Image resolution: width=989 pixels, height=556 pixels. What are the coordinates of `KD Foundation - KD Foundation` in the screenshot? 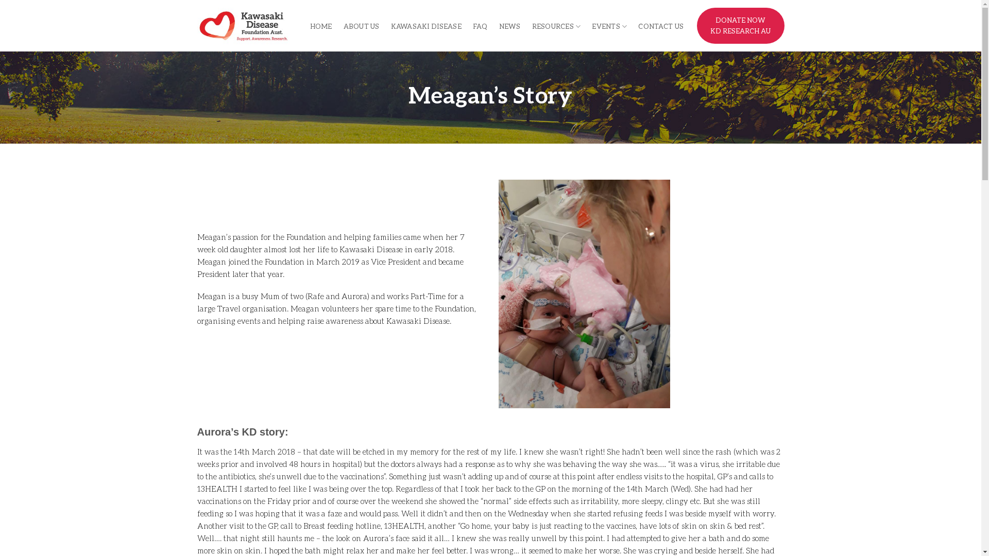 It's located at (246, 26).